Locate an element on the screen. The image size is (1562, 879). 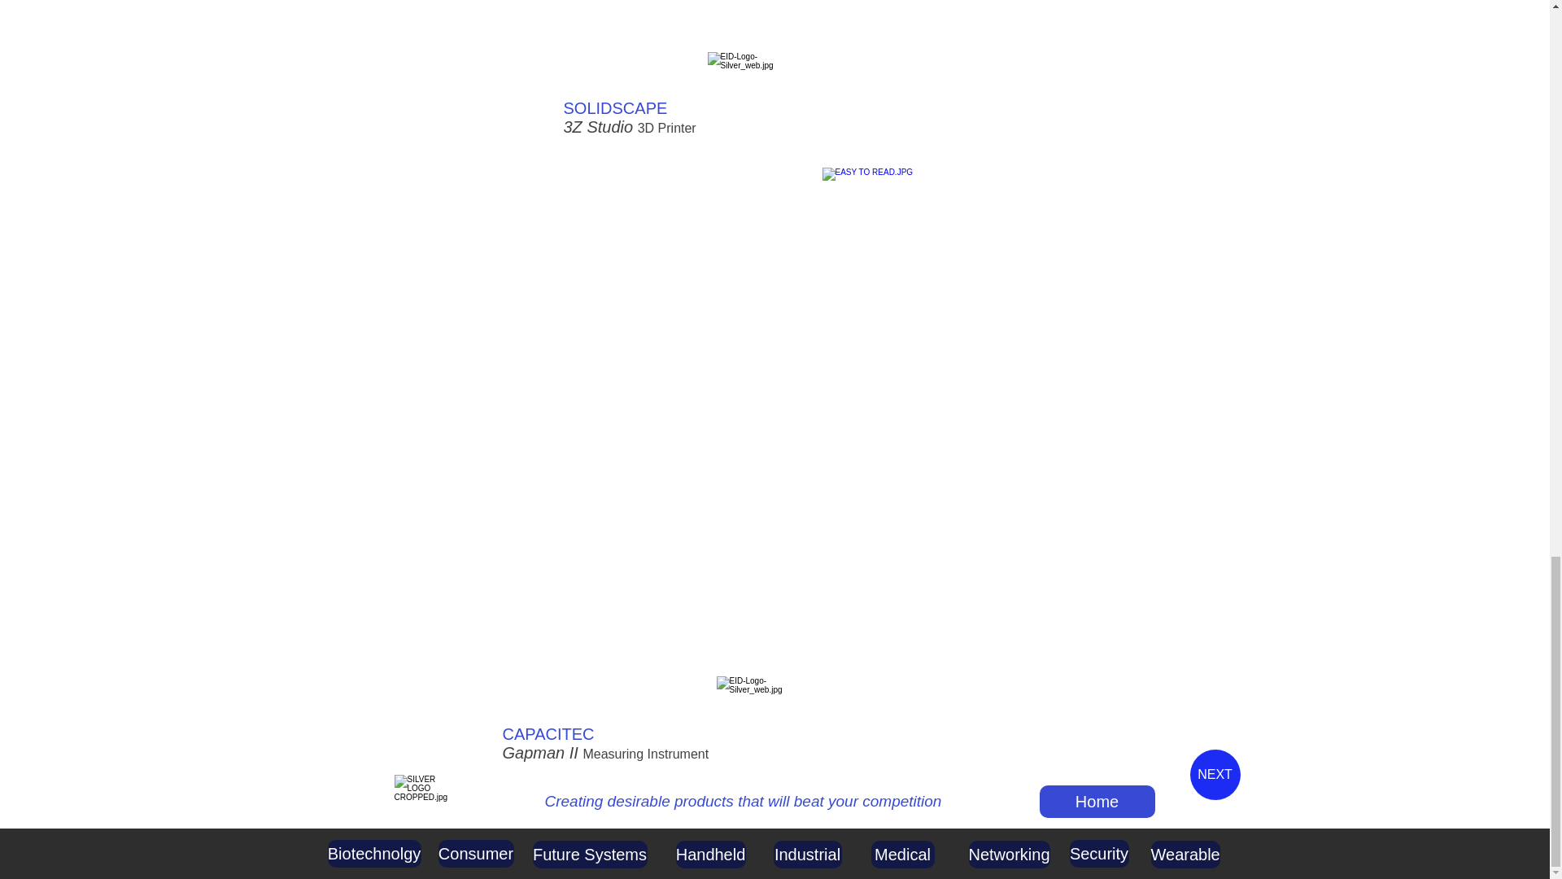
Security is located at coordinates (1098, 853).